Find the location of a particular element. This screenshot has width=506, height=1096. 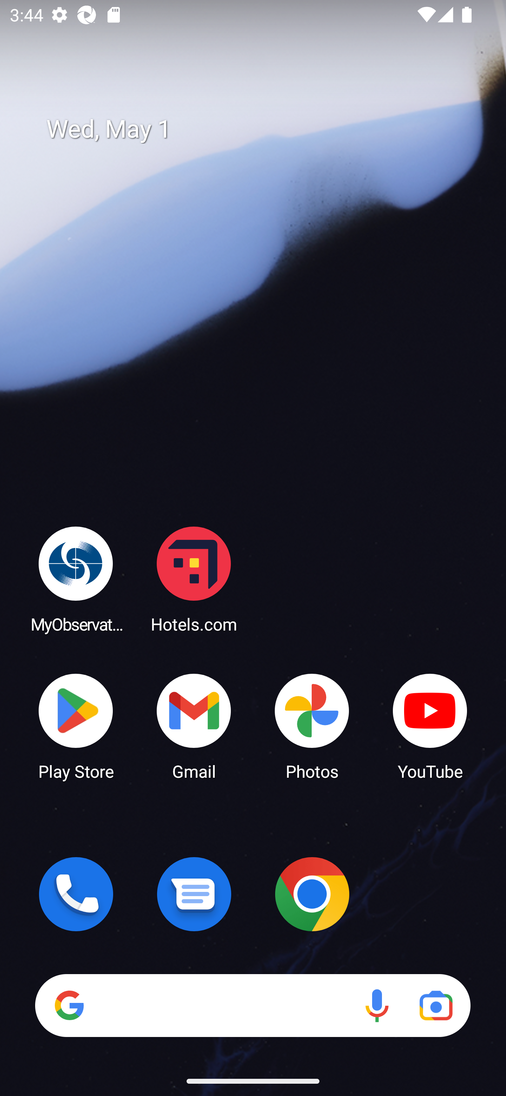

Google Lens is located at coordinates (436, 1005).